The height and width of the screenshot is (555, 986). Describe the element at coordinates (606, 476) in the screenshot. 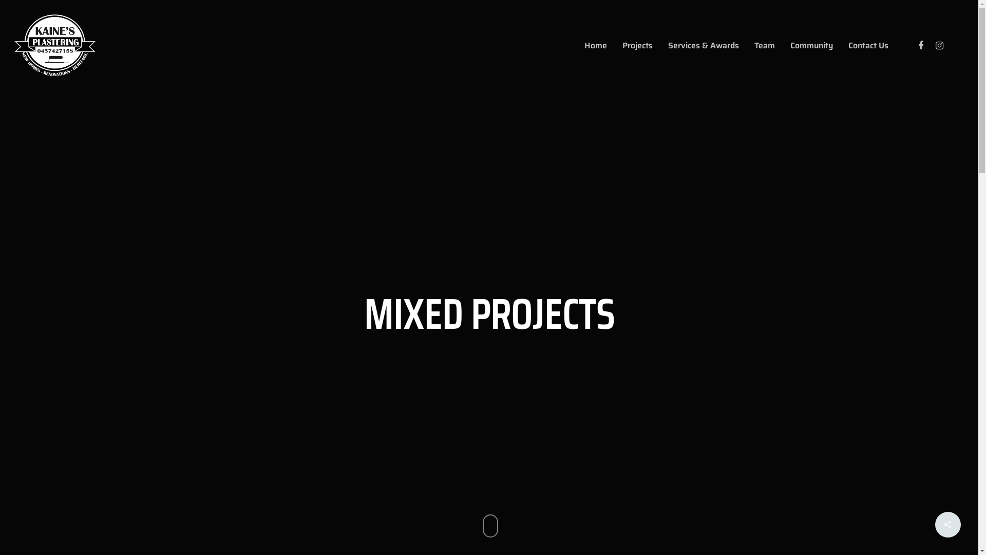

I see `Contact Us` at that location.